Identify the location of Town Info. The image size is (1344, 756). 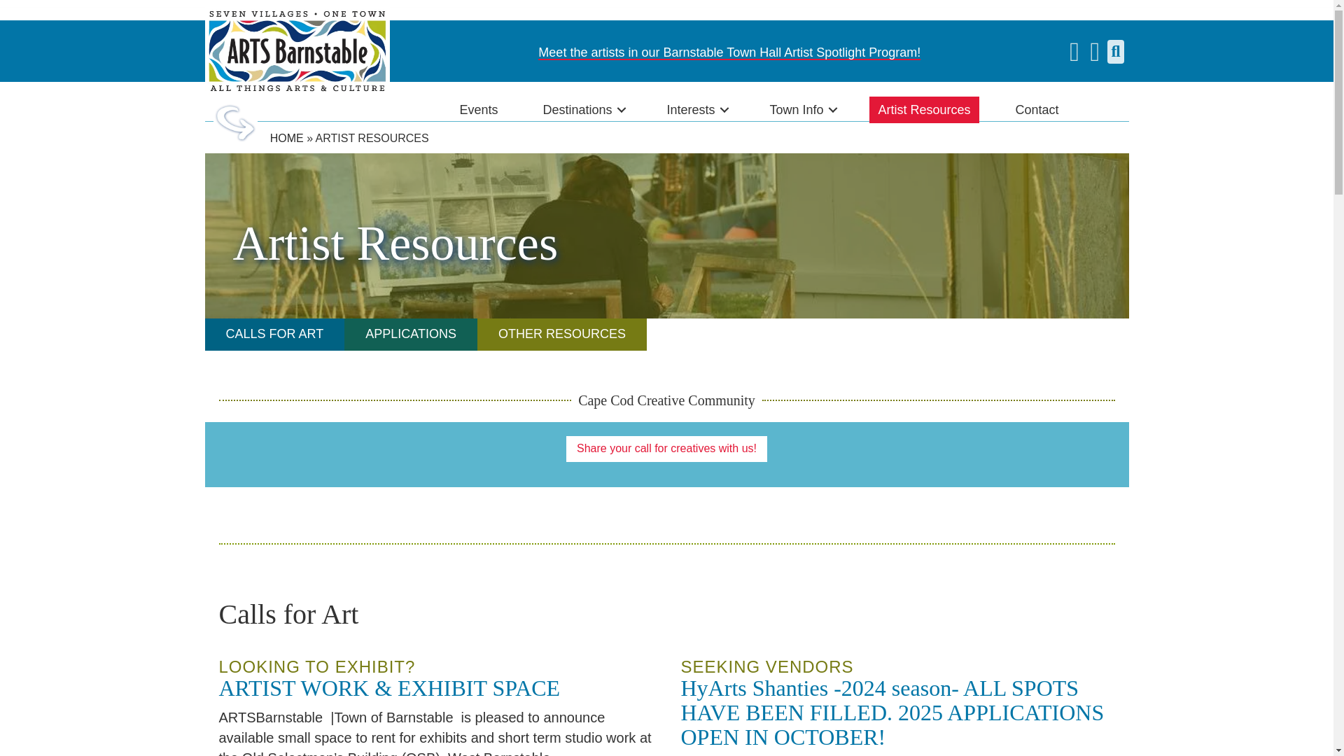
(801, 110).